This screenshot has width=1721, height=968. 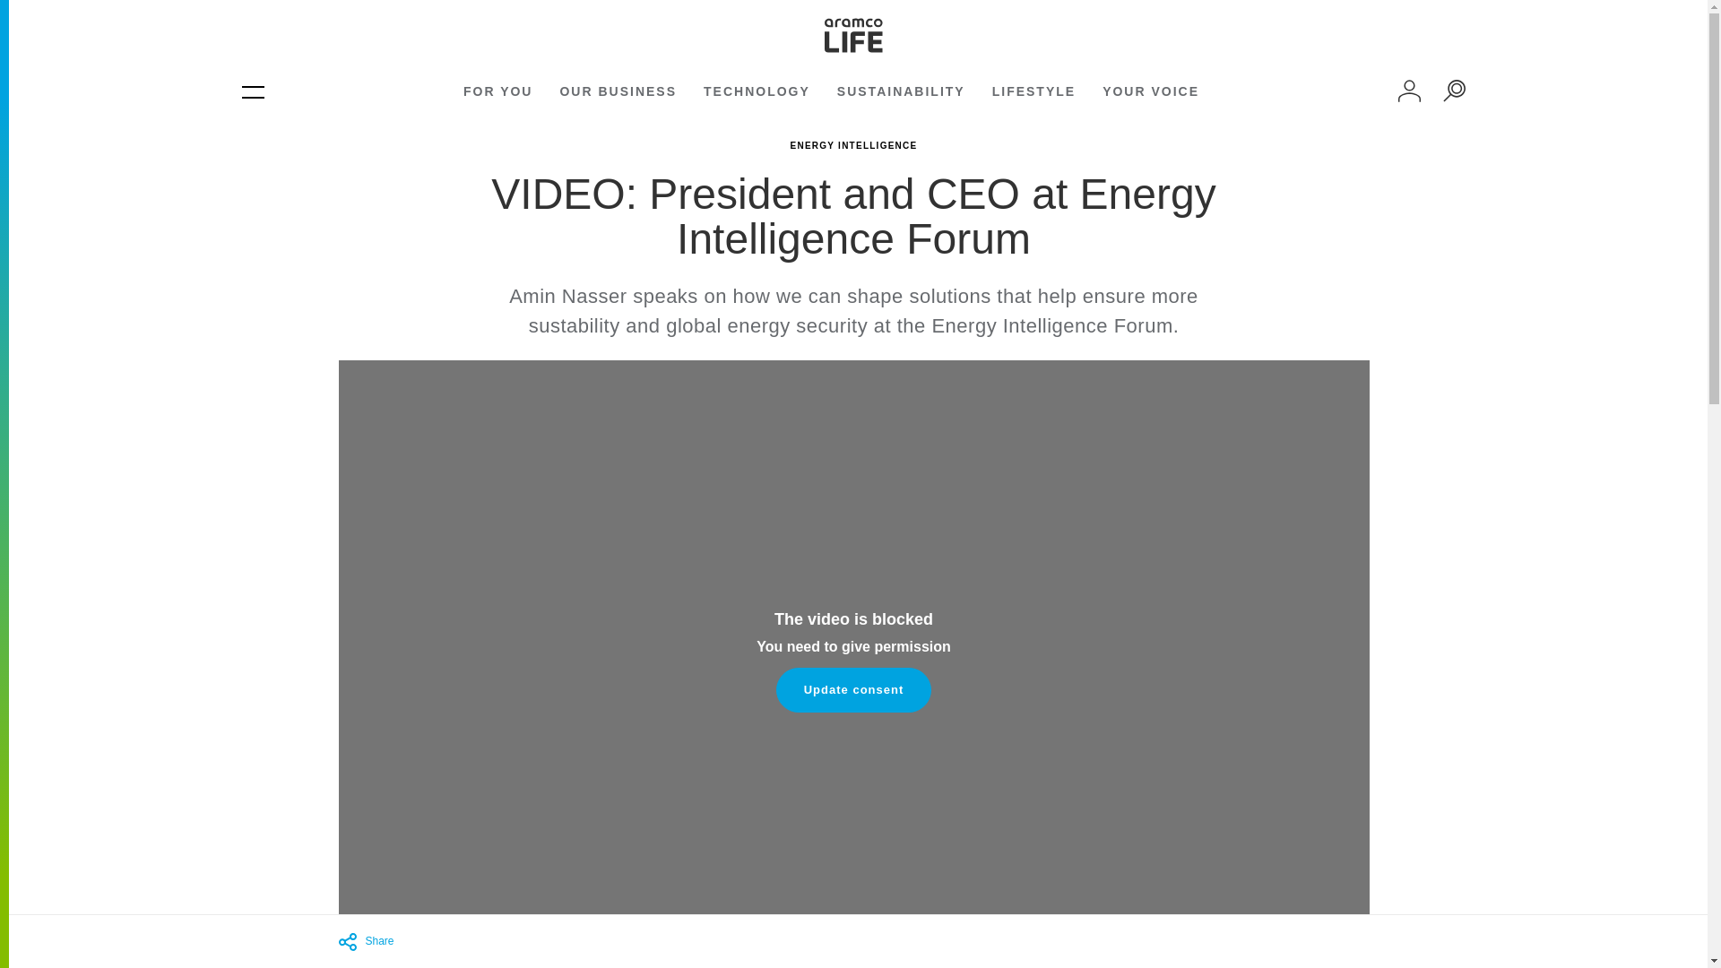 I want to click on TECHNOLOGY, so click(x=757, y=91).